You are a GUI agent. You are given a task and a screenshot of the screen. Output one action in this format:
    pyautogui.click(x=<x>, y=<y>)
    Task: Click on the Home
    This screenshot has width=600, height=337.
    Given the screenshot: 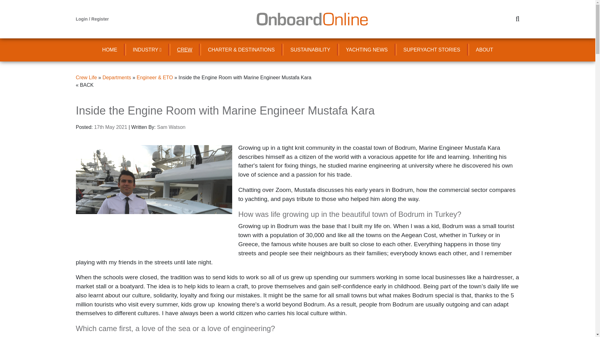 What is the action you would take?
    pyautogui.click(x=109, y=50)
    